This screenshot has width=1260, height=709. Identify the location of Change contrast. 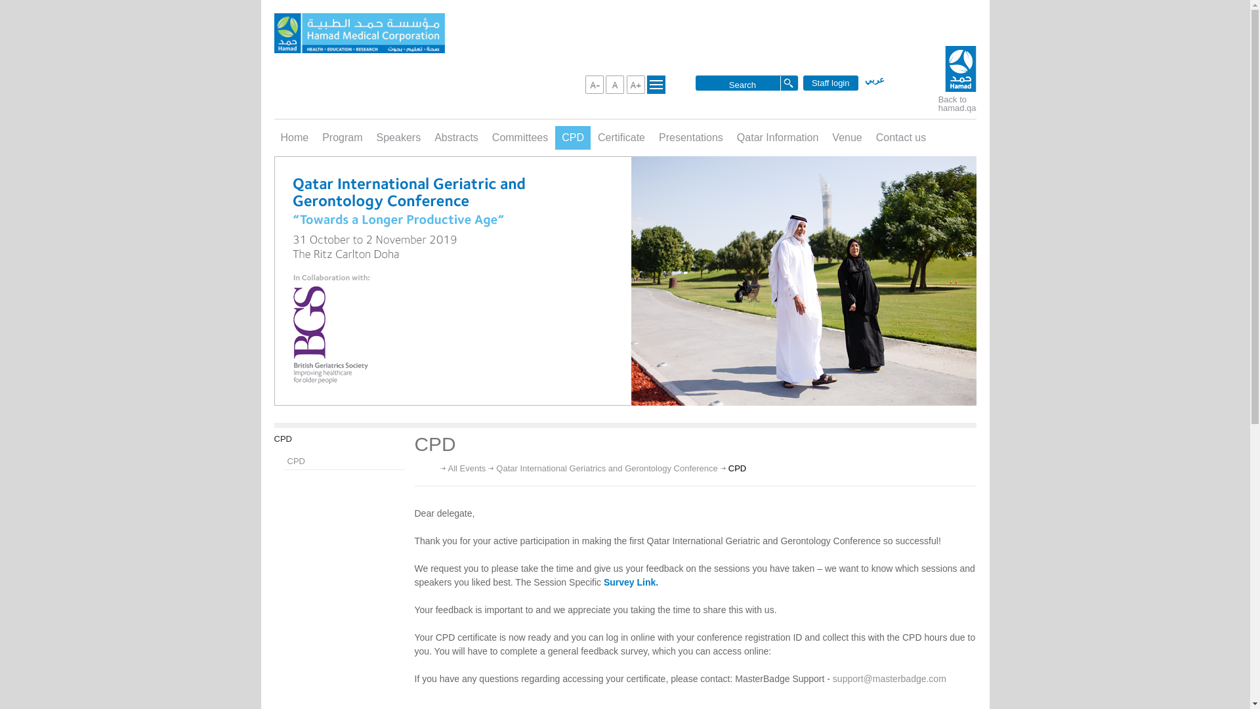
(656, 84).